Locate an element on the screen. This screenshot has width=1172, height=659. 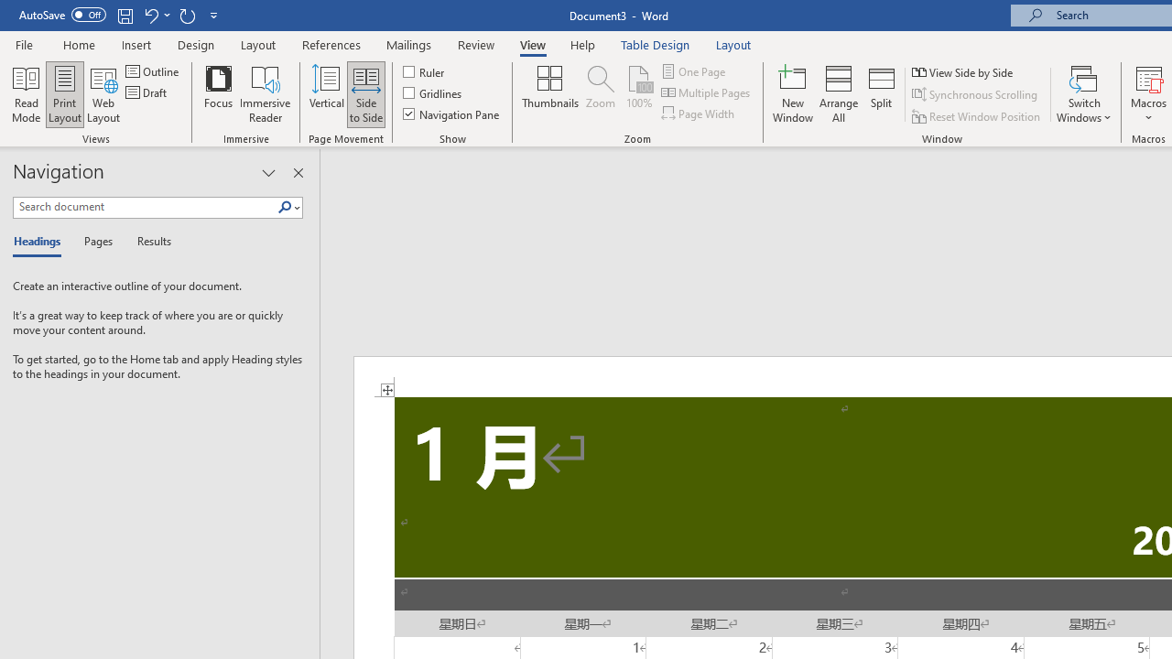
Review is located at coordinates (476, 44).